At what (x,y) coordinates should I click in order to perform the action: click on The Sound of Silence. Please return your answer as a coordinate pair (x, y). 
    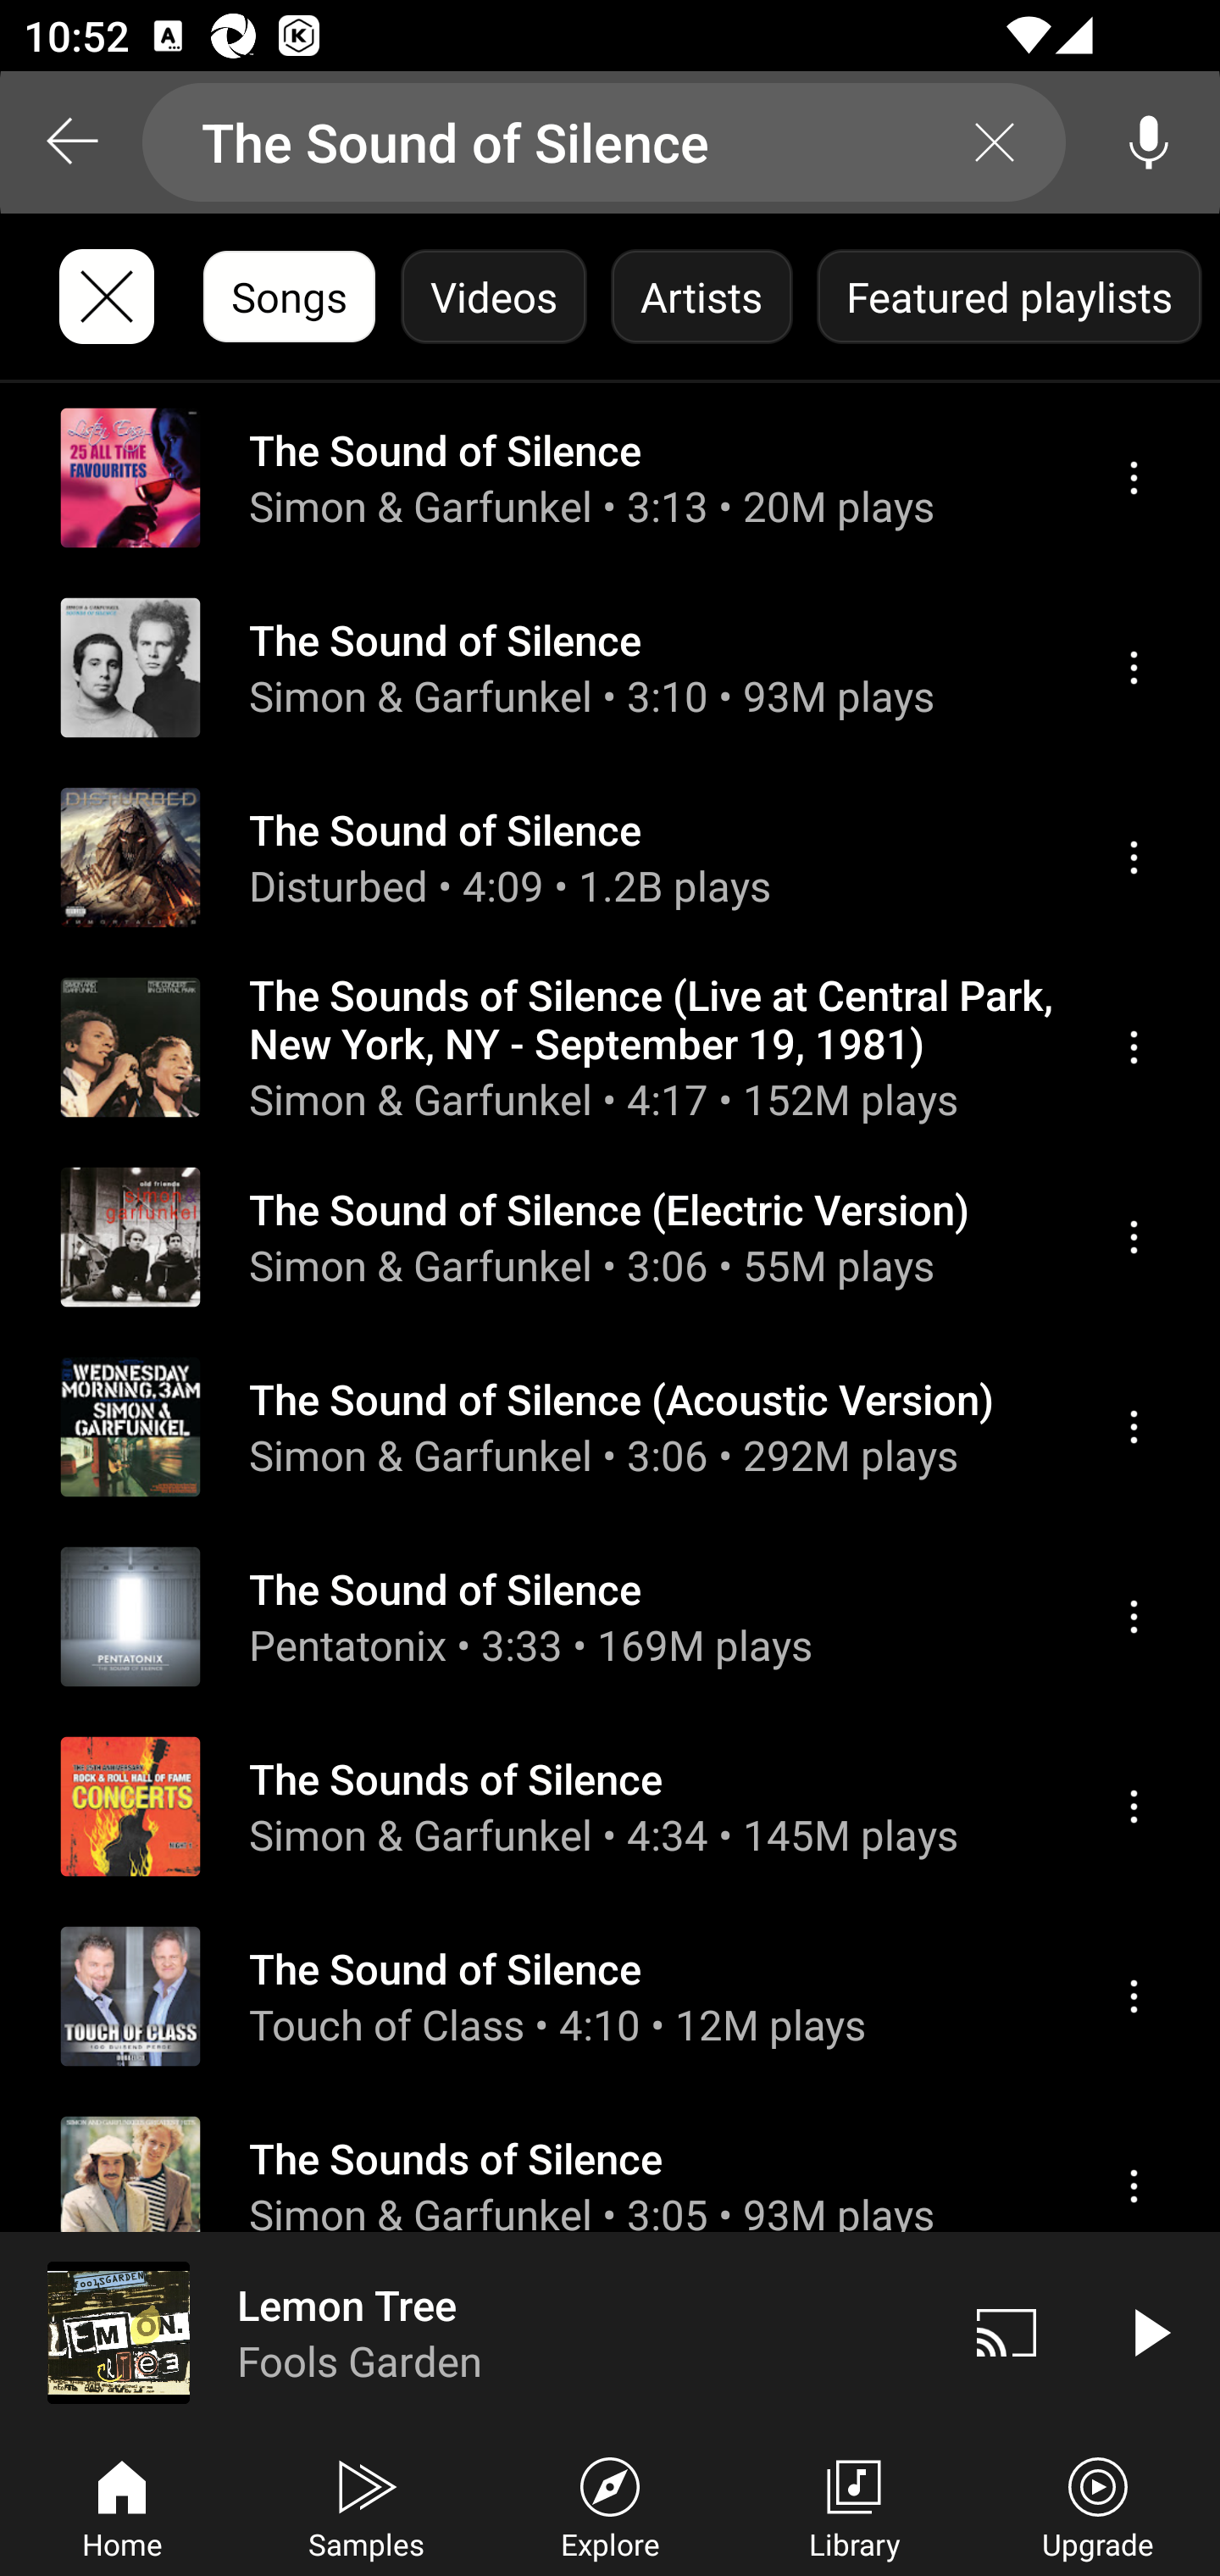
    Looking at the image, I should click on (604, 142).